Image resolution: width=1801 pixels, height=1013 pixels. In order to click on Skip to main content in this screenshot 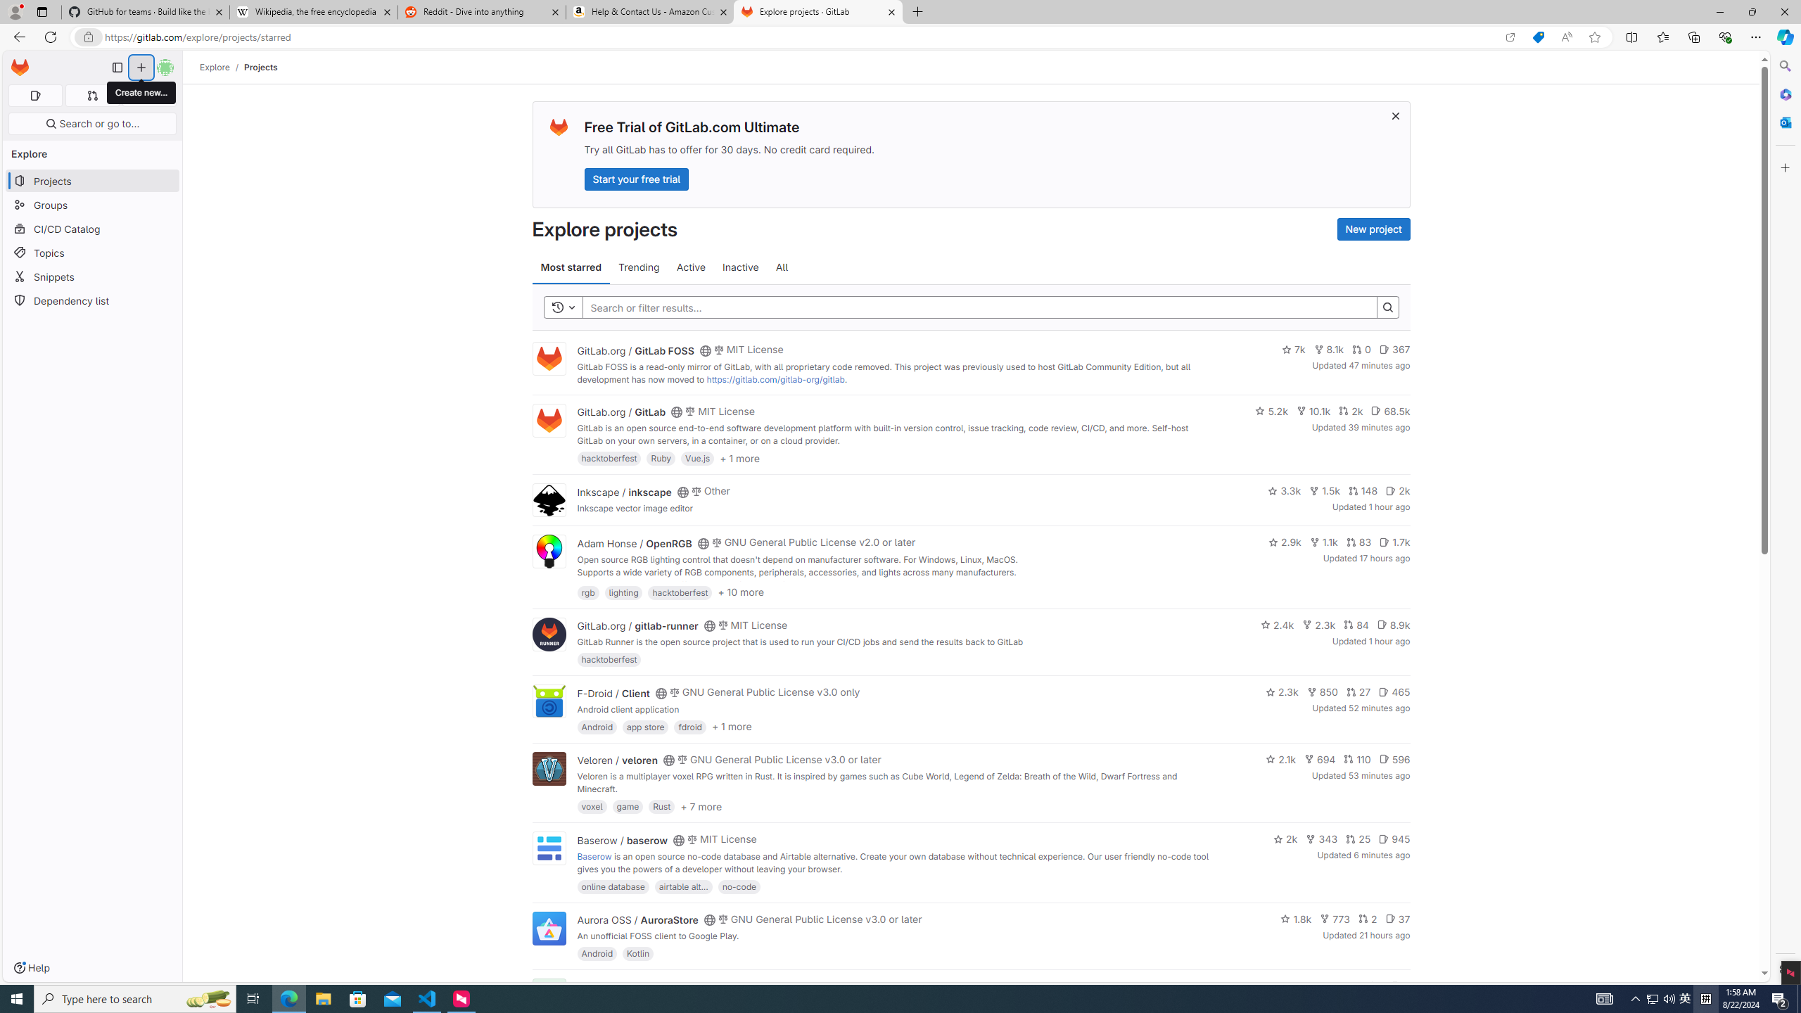, I will do `click(17, 62)`.